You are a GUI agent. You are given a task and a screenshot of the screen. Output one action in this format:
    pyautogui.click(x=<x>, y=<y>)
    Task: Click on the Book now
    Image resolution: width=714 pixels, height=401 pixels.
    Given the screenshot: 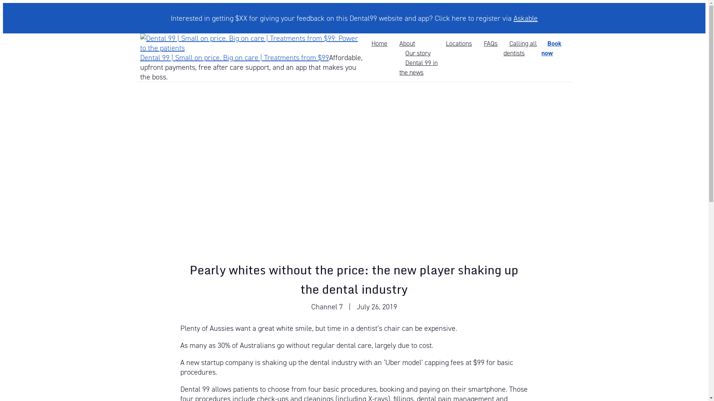 What is the action you would take?
    pyautogui.click(x=551, y=48)
    